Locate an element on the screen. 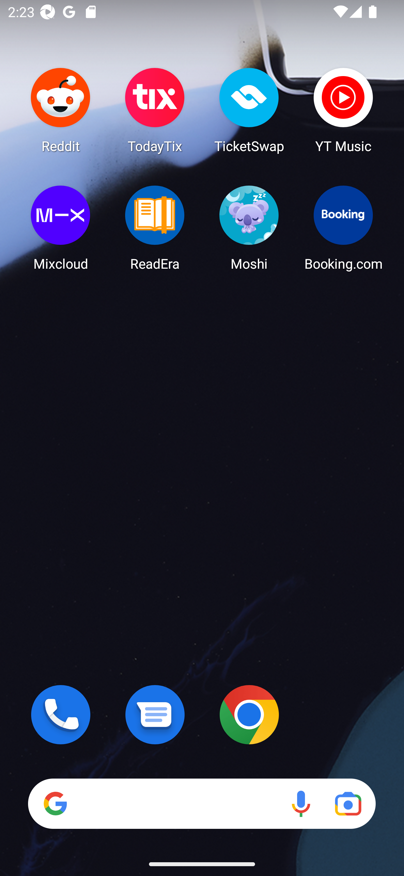 The image size is (404, 876). Chrome is located at coordinates (249, 715).